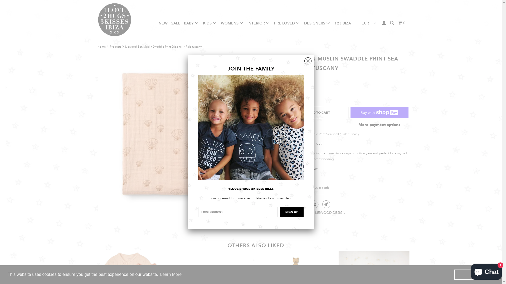 The width and height of the screenshot is (506, 284). What do you see at coordinates (171, 275) in the screenshot?
I see `Learn More` at bounding box center [171, 275].